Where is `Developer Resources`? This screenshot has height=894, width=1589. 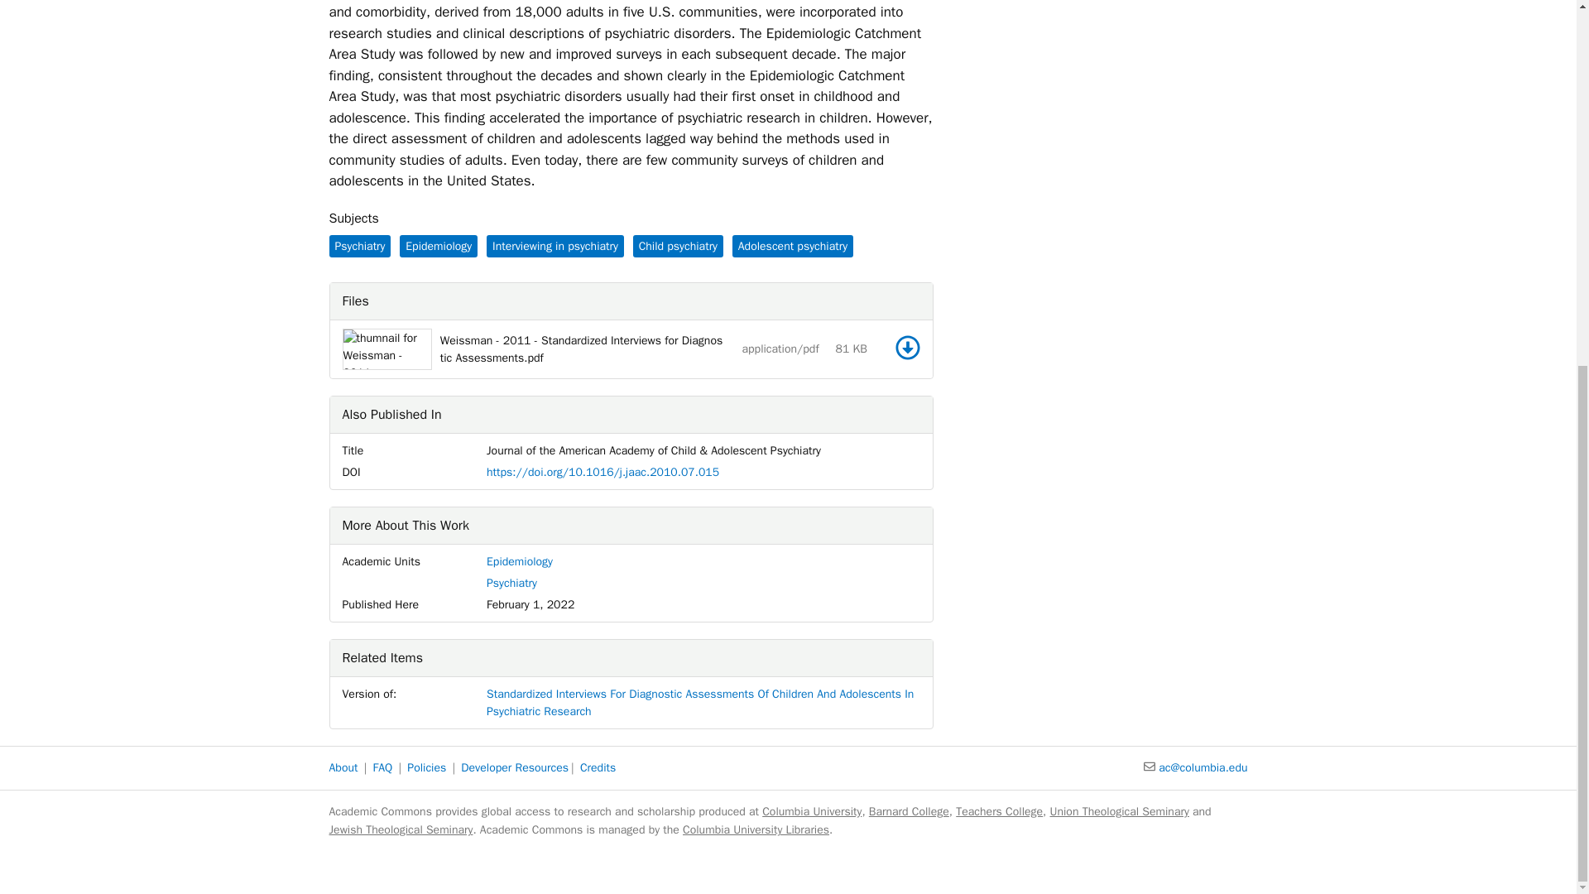 Developer Resources is located at coordinates (515, 768).